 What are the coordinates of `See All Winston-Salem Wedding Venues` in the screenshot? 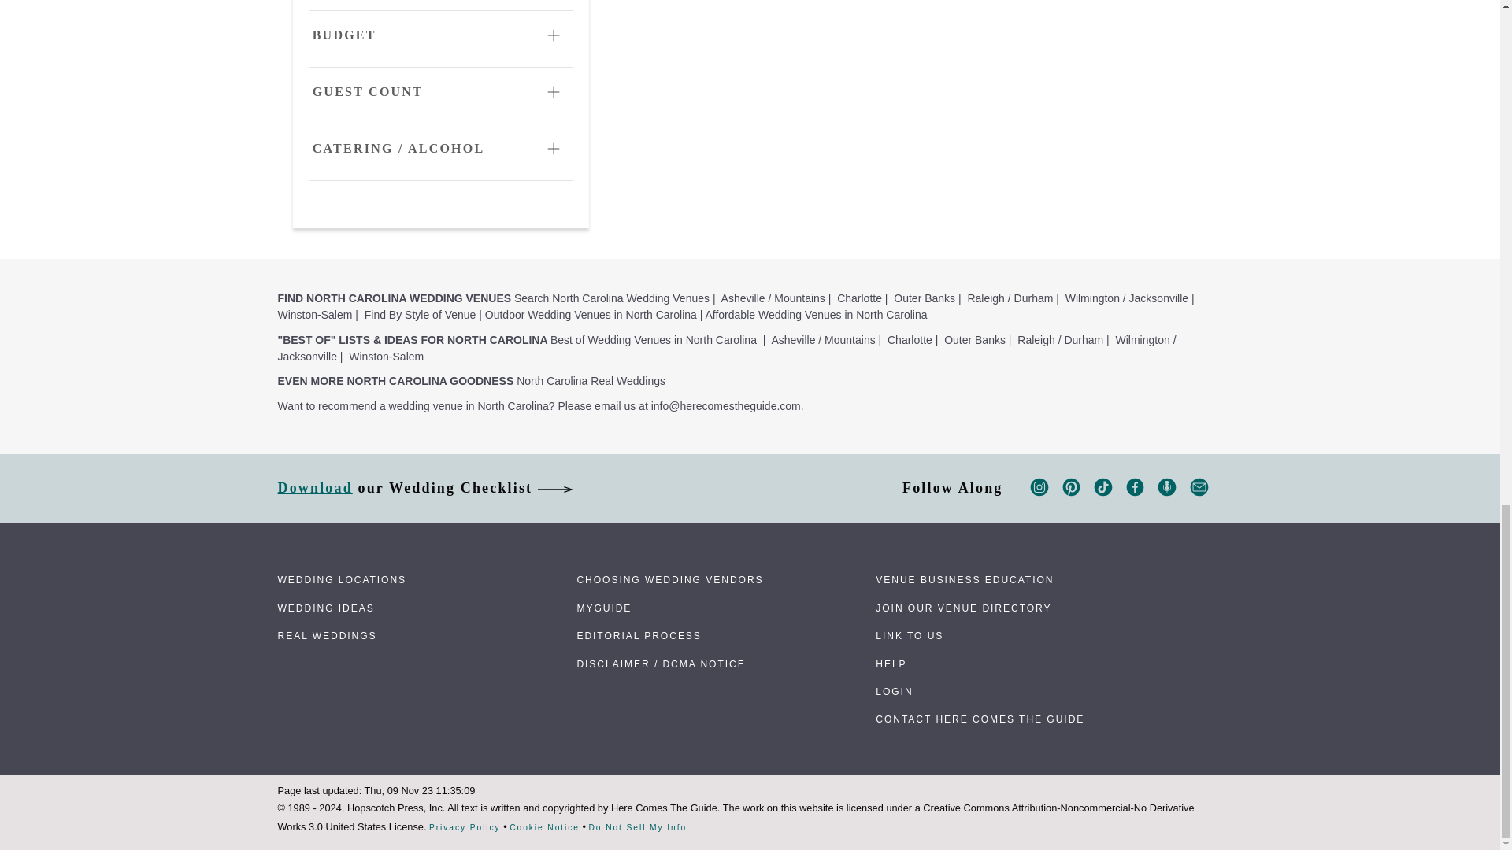 It's located at (314, 315).